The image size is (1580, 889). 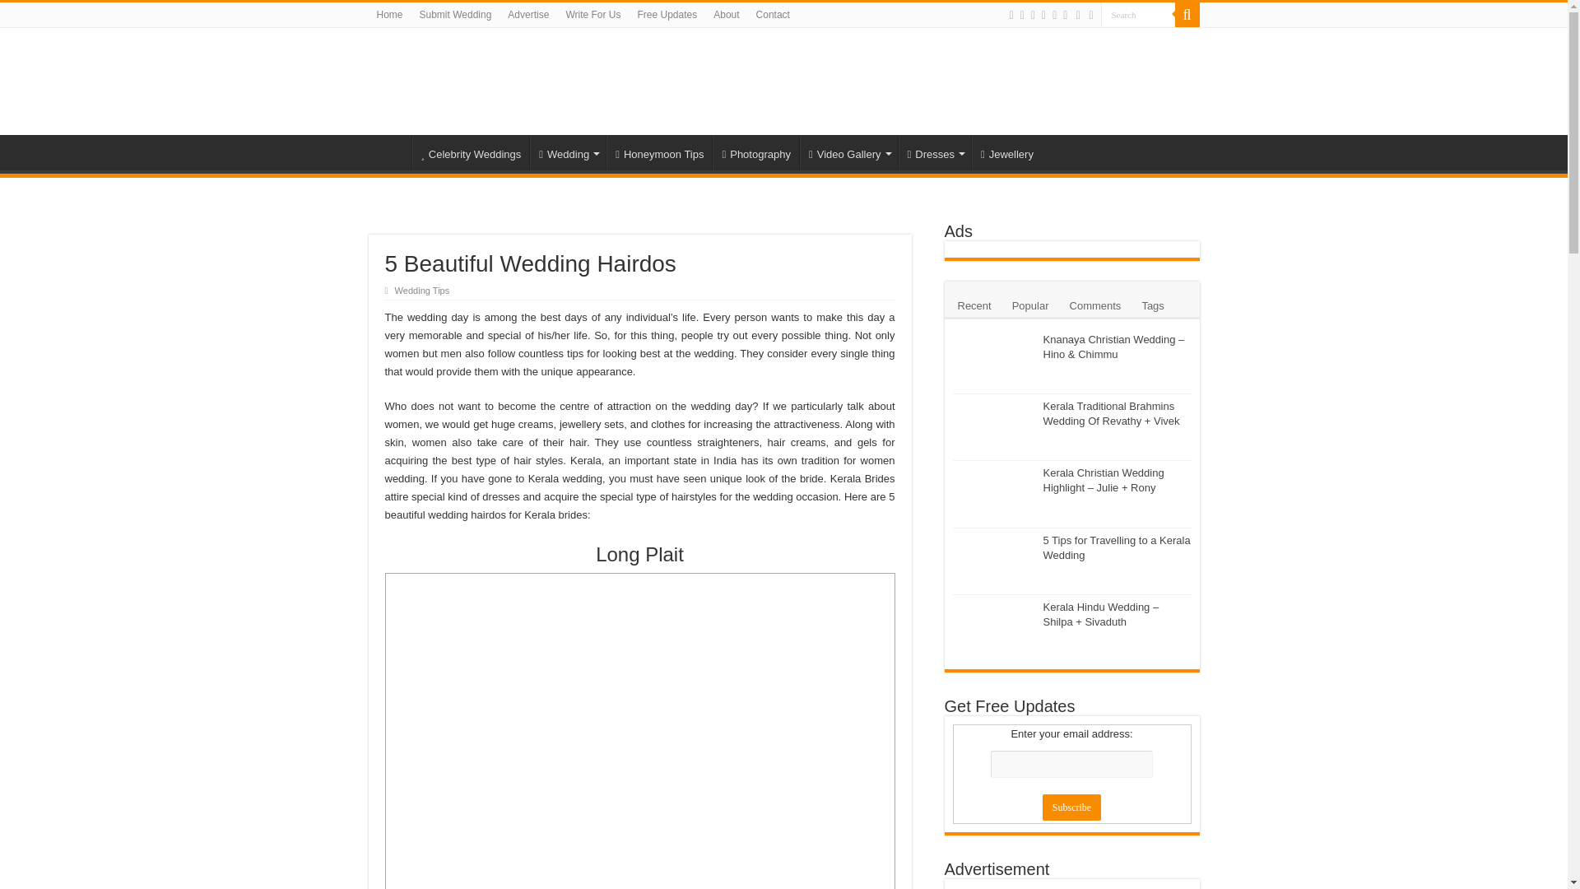 I want to click on Photography, so click(x=755, y=152).